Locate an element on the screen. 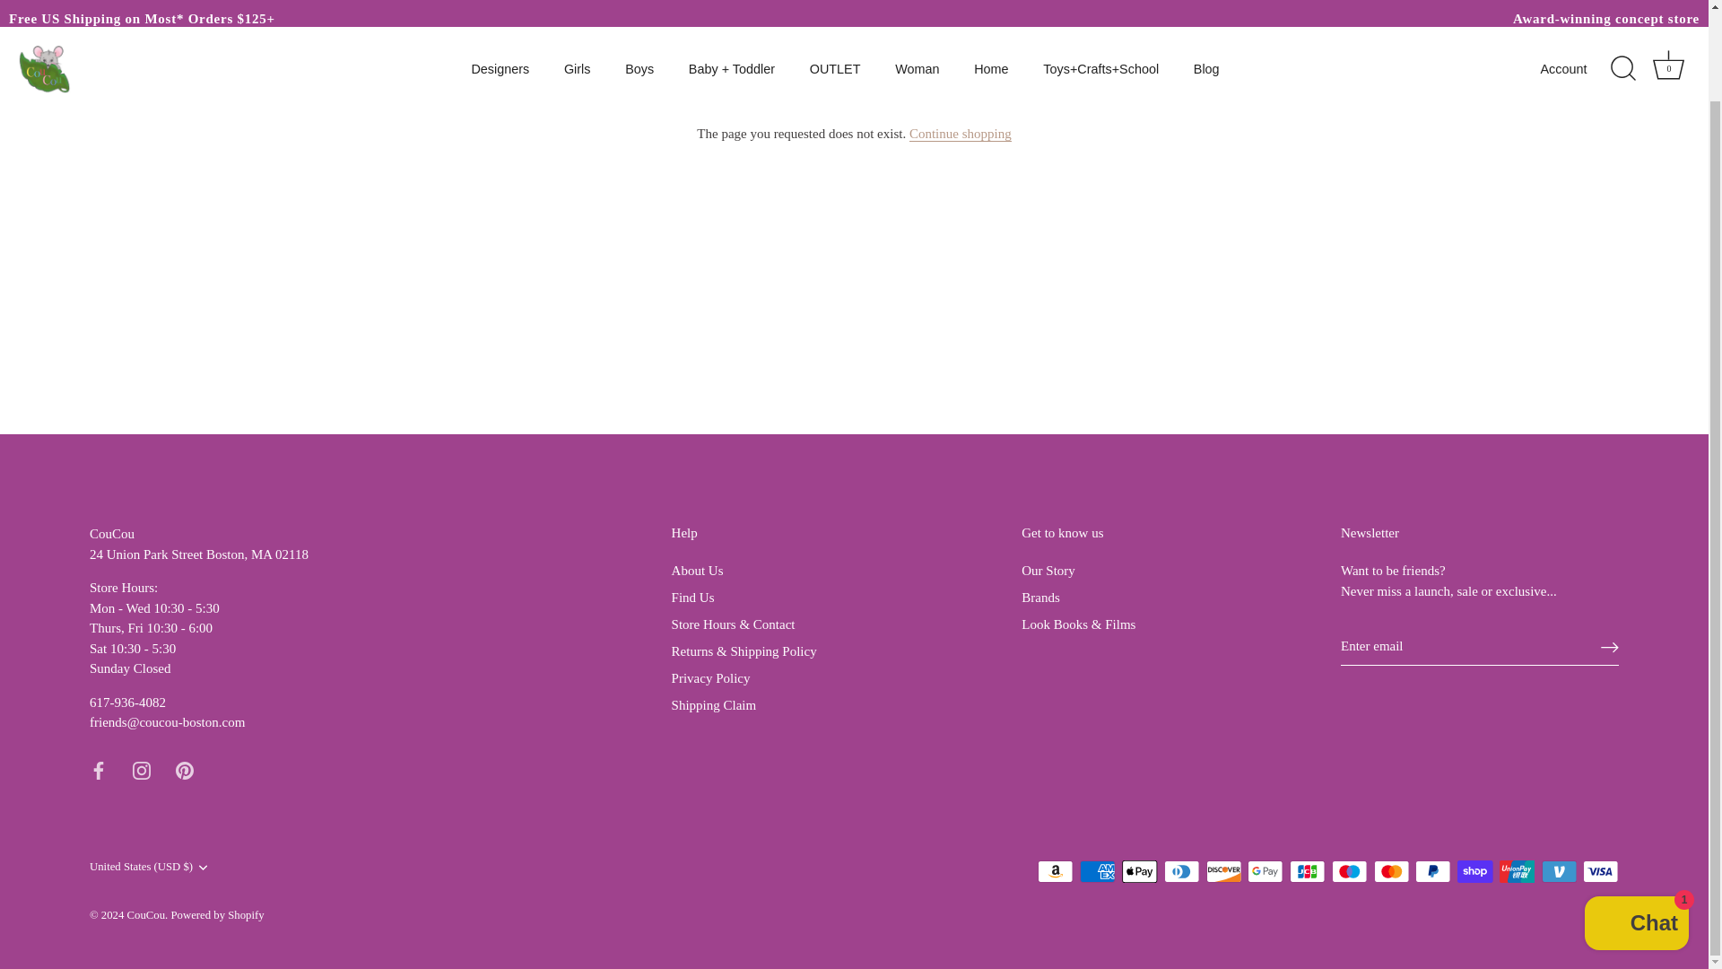  Shopify online store chat is located at coordinates (1636, 825).